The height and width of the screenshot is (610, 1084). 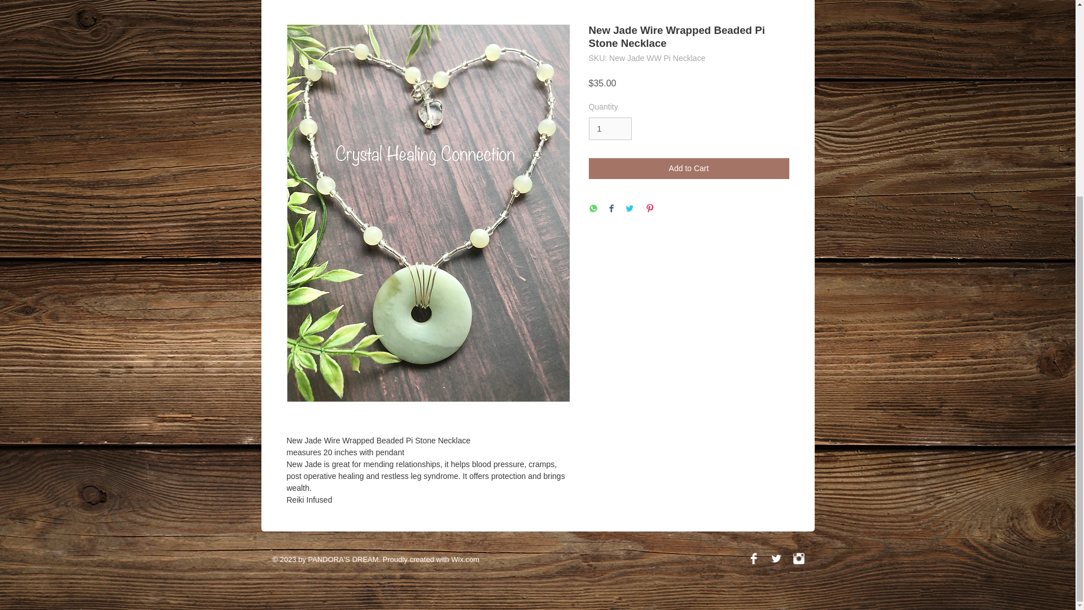 I want to click on Wix.com, so click(x=465, y=559).